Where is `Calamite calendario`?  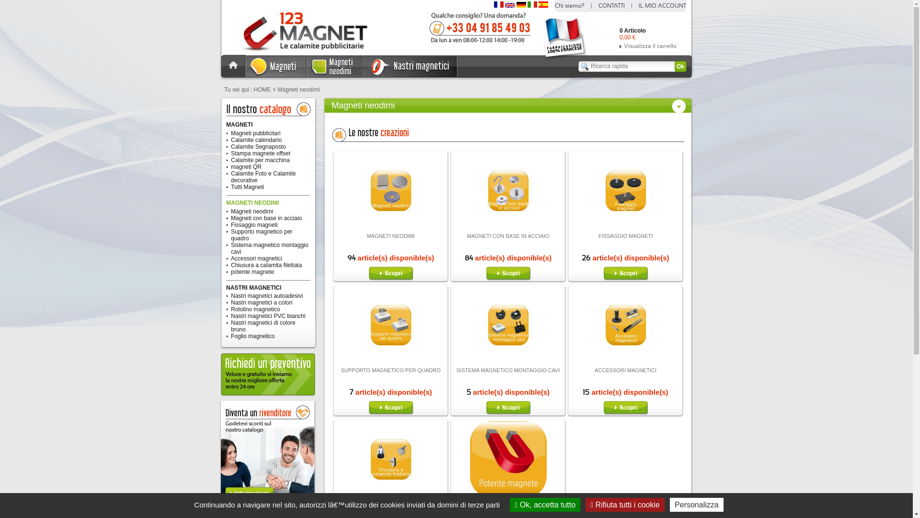
Calamite calendario is located at coordinates (256, 140).